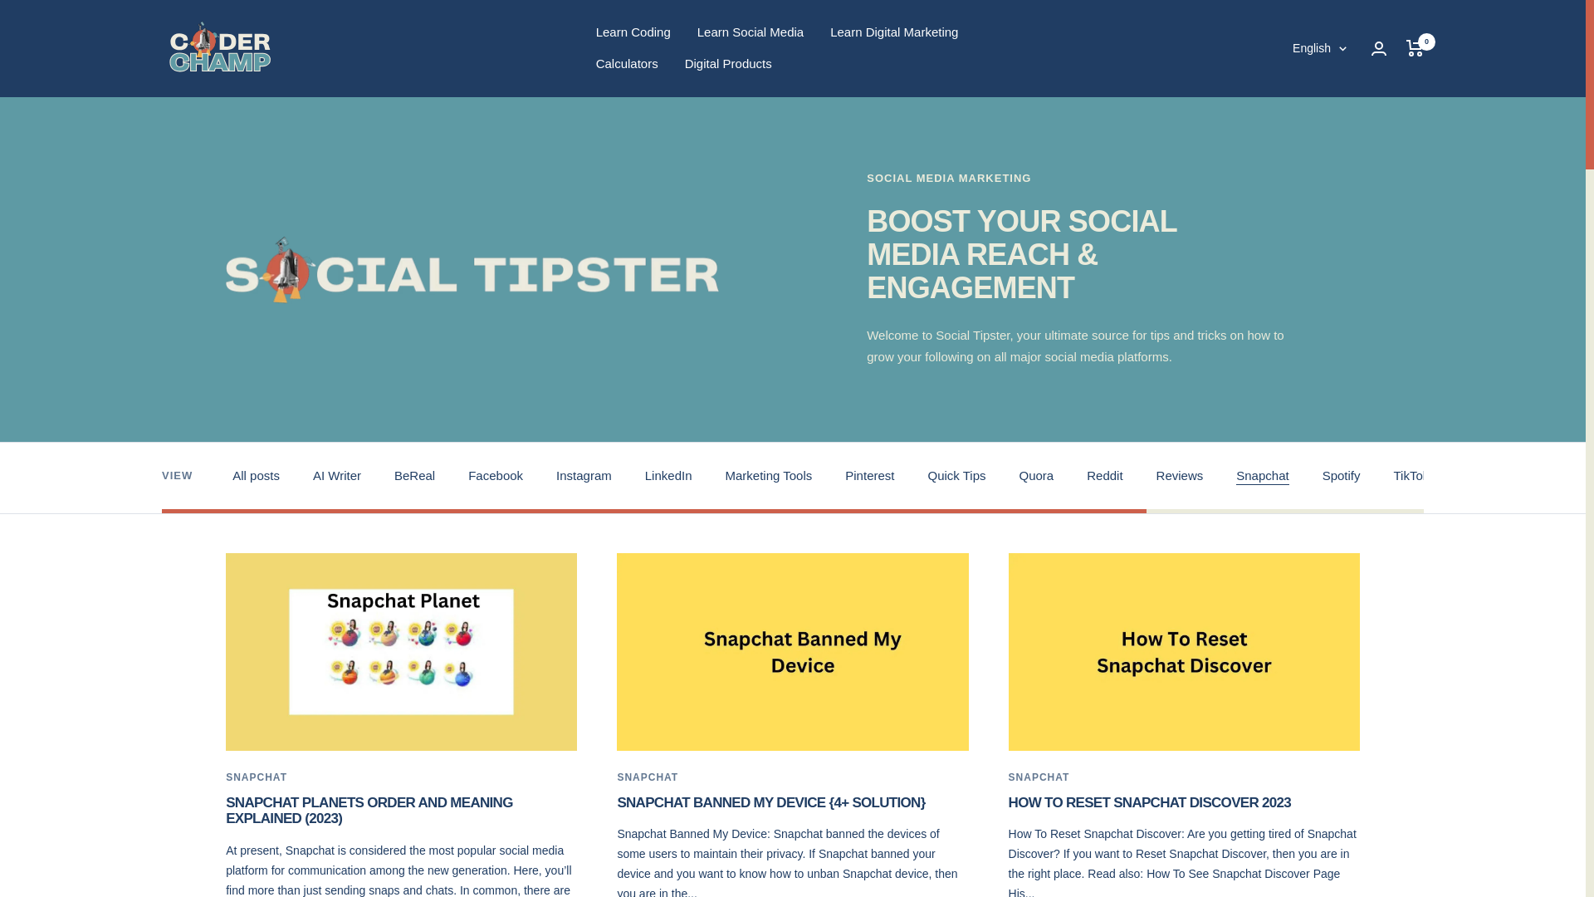  I want to click on Show products matching tag Facebook, so click(495, 476).